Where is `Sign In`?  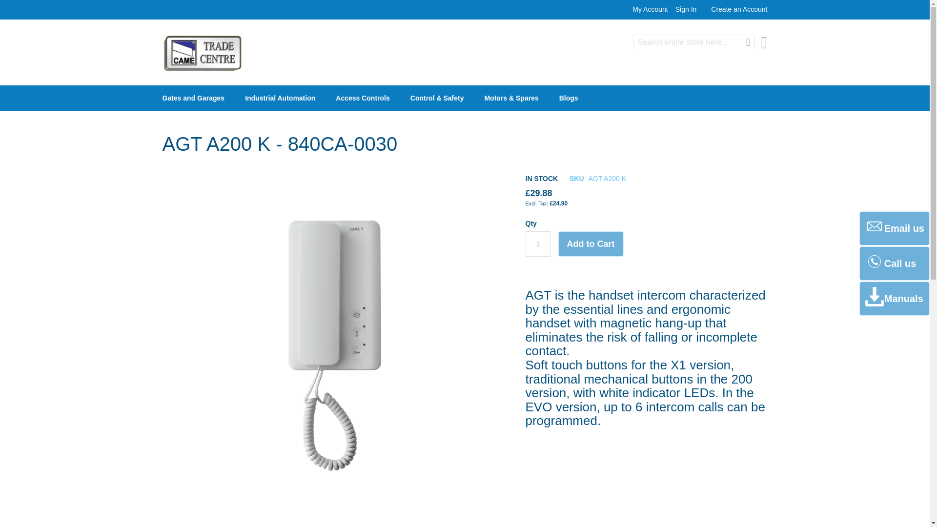 Sign In is located at coordinates (686, 9).